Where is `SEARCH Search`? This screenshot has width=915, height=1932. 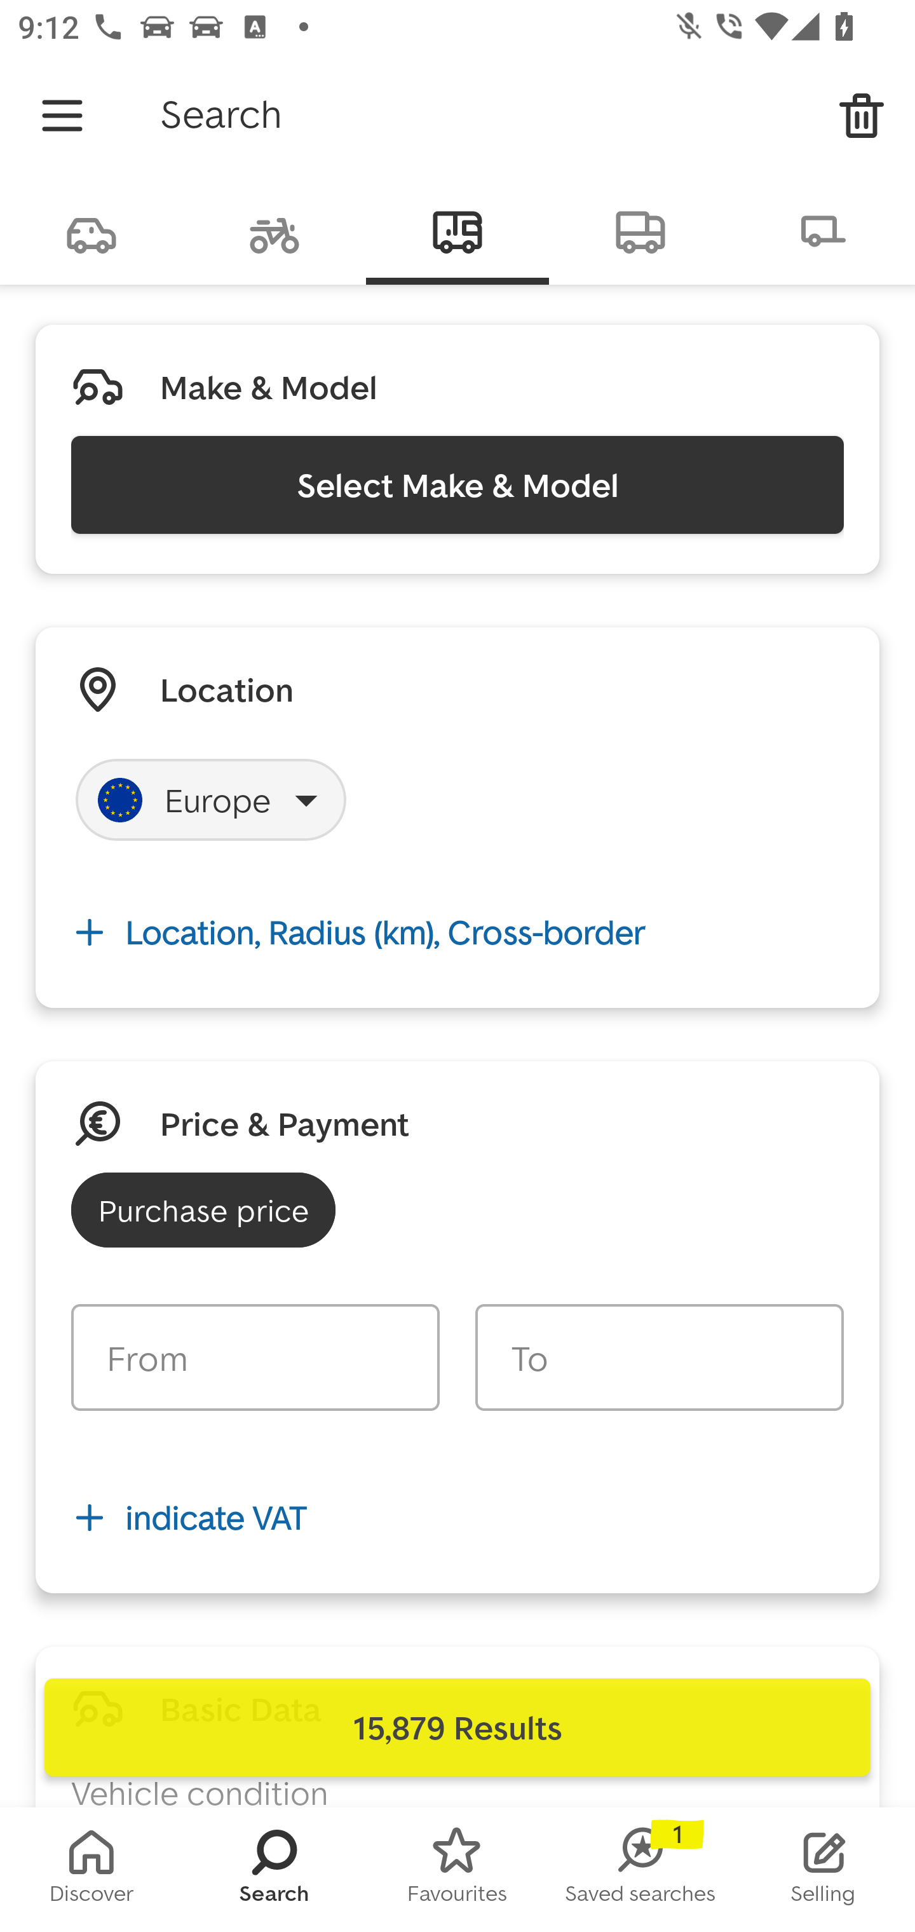
SEARCH Search is located at coordinates (274, 1870).